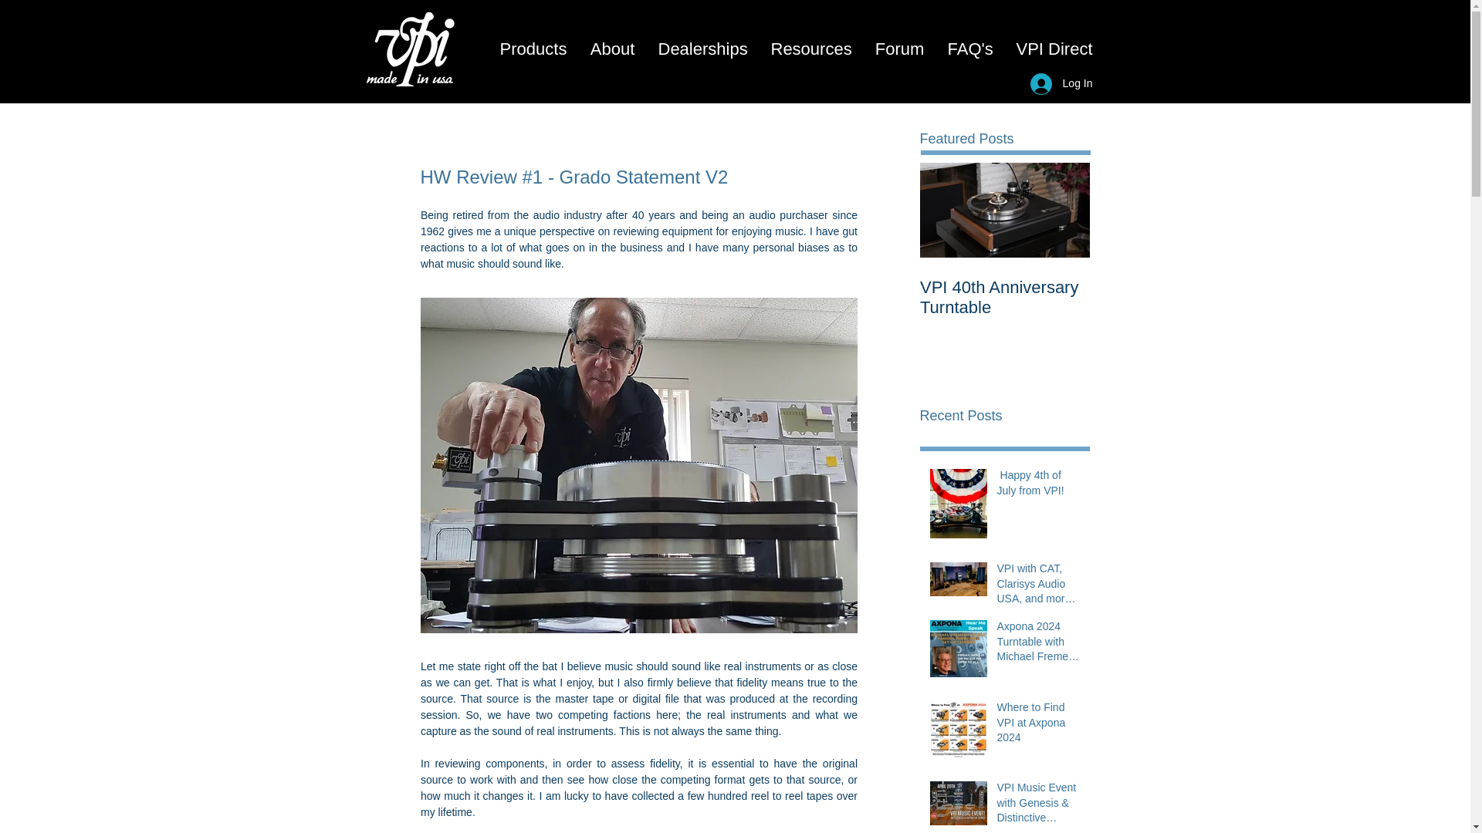 This screenshot has height=833, width=1482. Describe the element at coordinates (811, 49) in the screenshot. I see `Resources` at that location.